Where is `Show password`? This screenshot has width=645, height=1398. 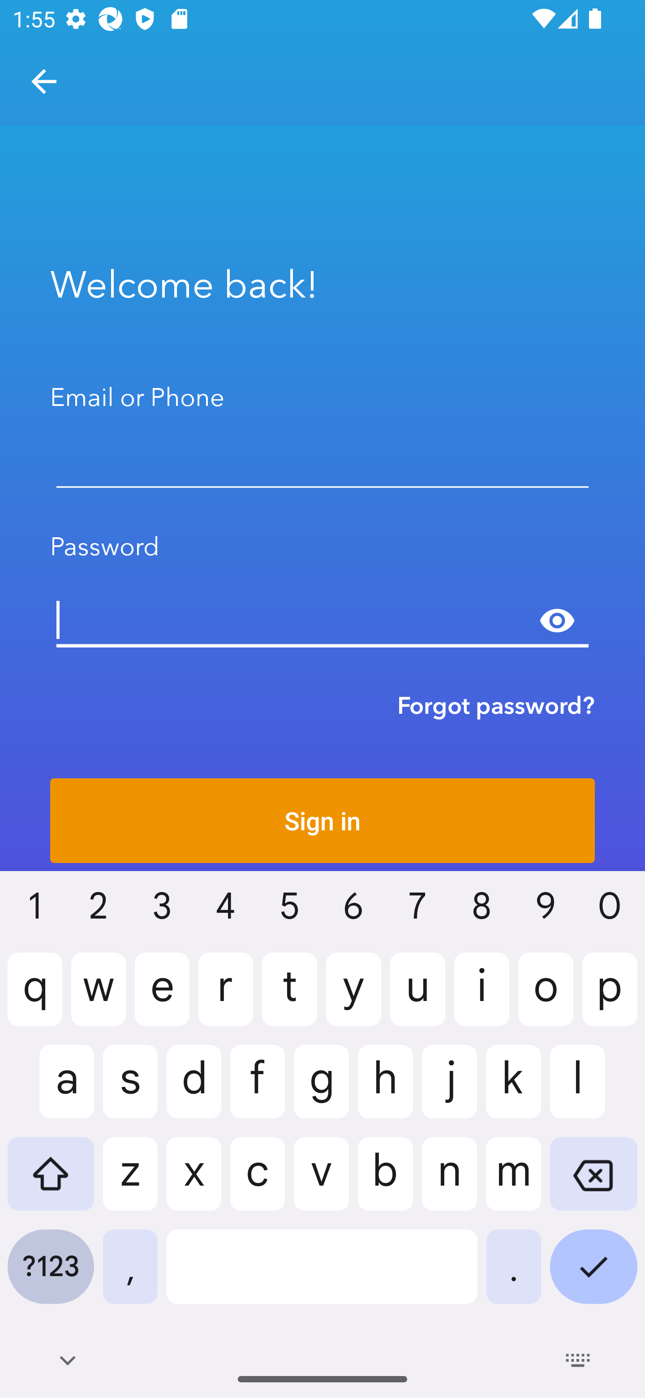
Show password is located at coordinates (557, 621).